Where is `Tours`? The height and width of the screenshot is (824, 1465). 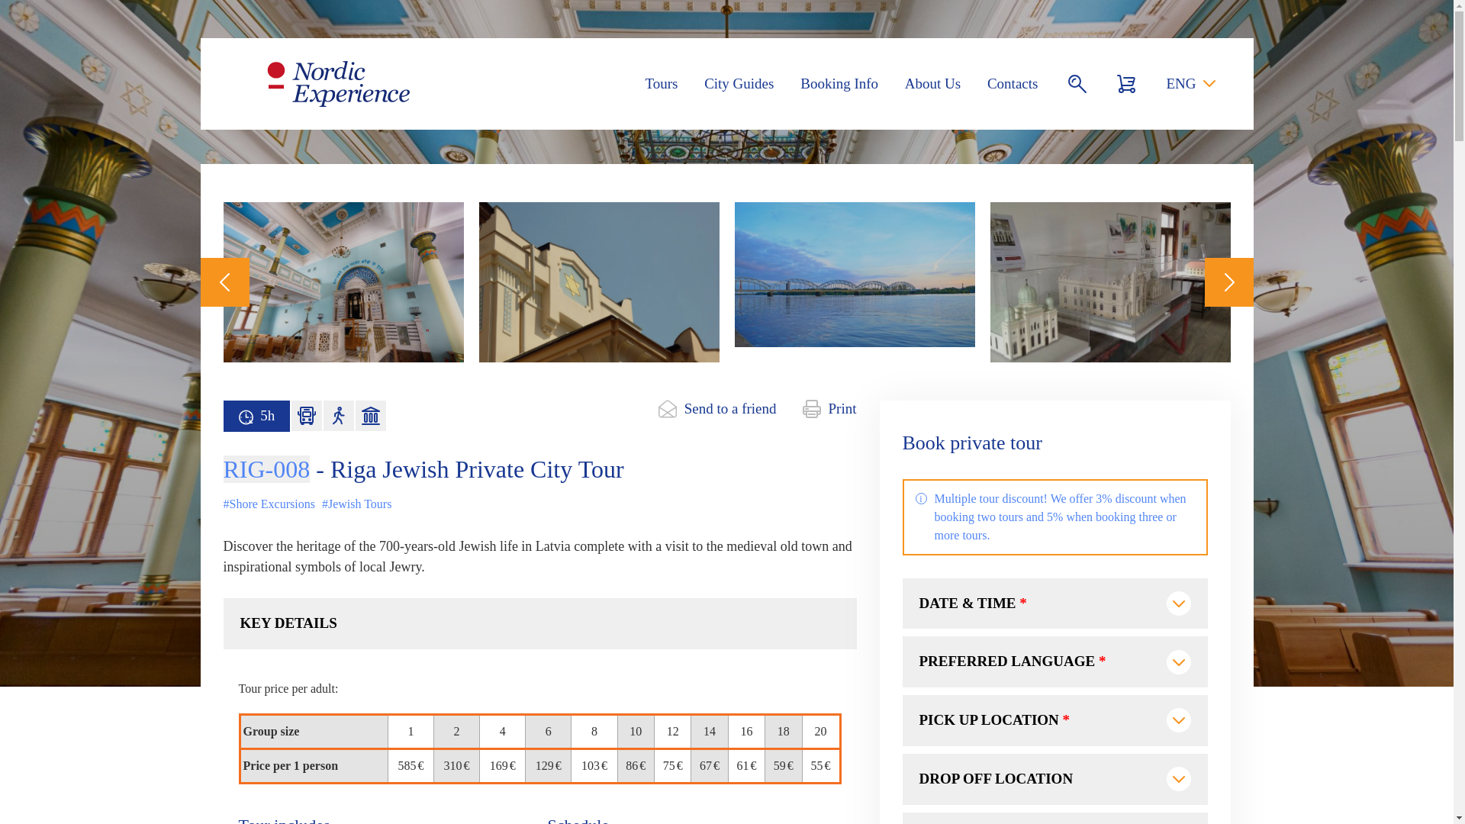
Tours is located at coordinates (661, 83).